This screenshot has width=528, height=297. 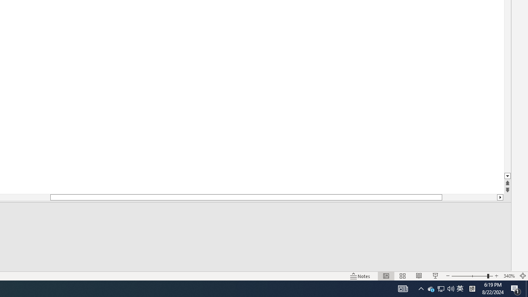 I want to click on Zoom 340%, so click(x=509, y=276).